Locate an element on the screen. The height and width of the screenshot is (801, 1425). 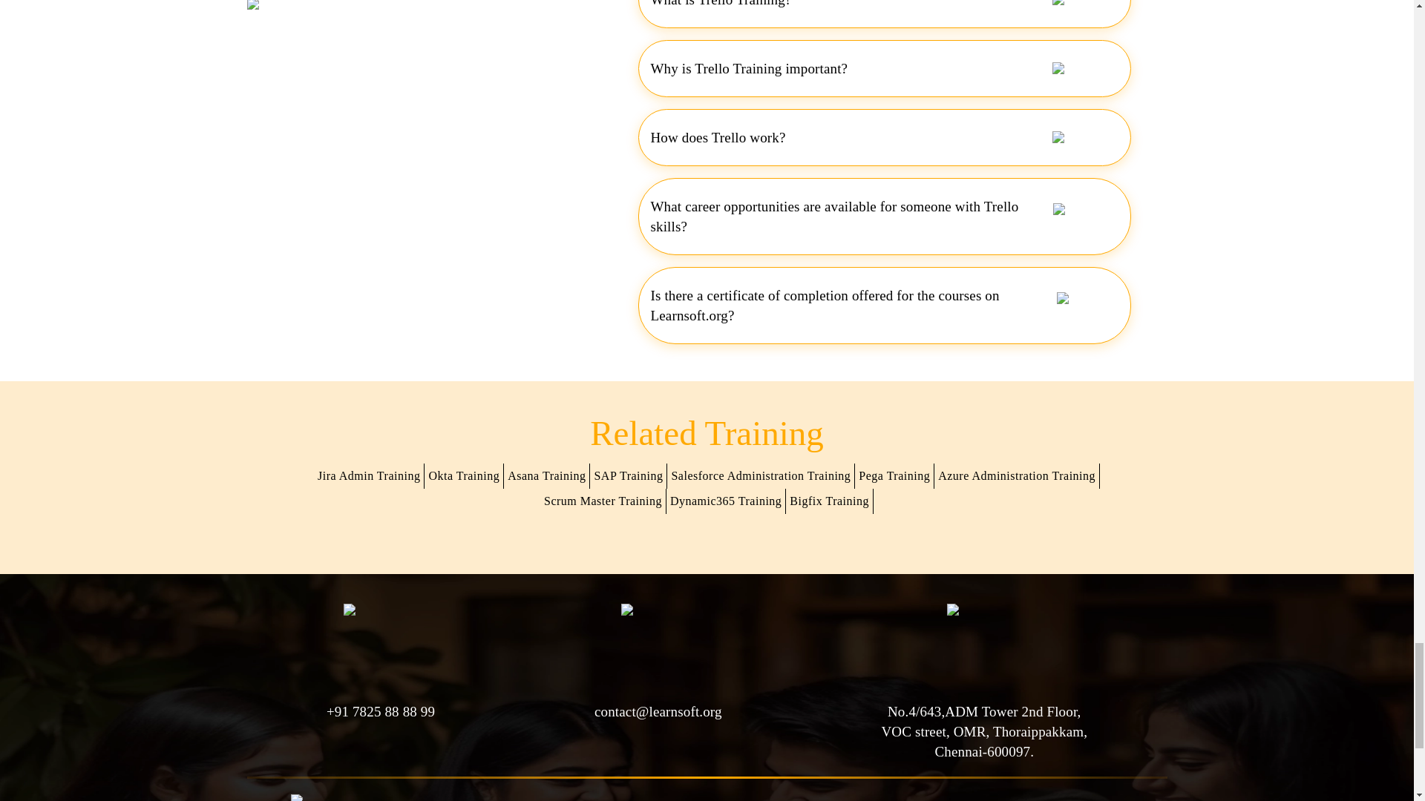
Okta Training is located at coordinates (465, 476).